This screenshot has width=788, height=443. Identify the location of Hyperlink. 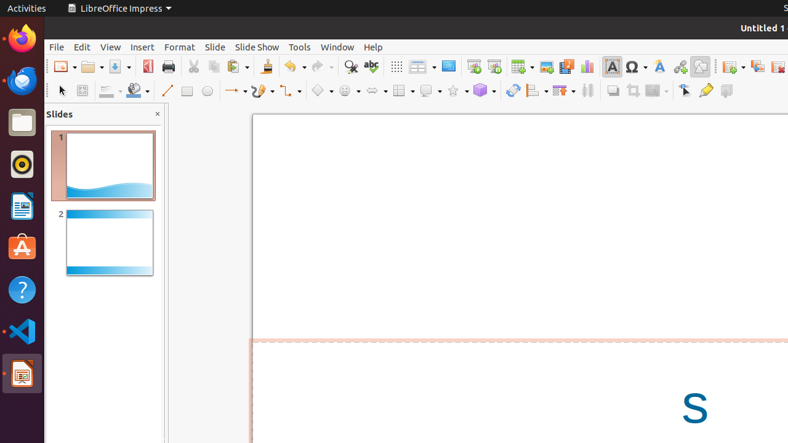
(680, 66).